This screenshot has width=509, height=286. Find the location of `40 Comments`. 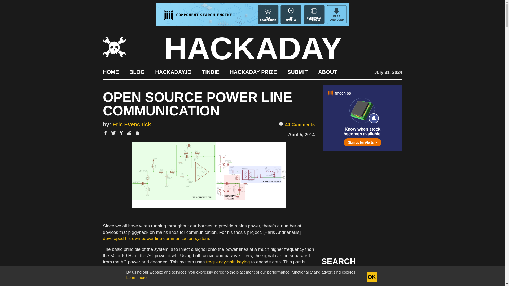

40 Comments is located at coordinates (296, 124).